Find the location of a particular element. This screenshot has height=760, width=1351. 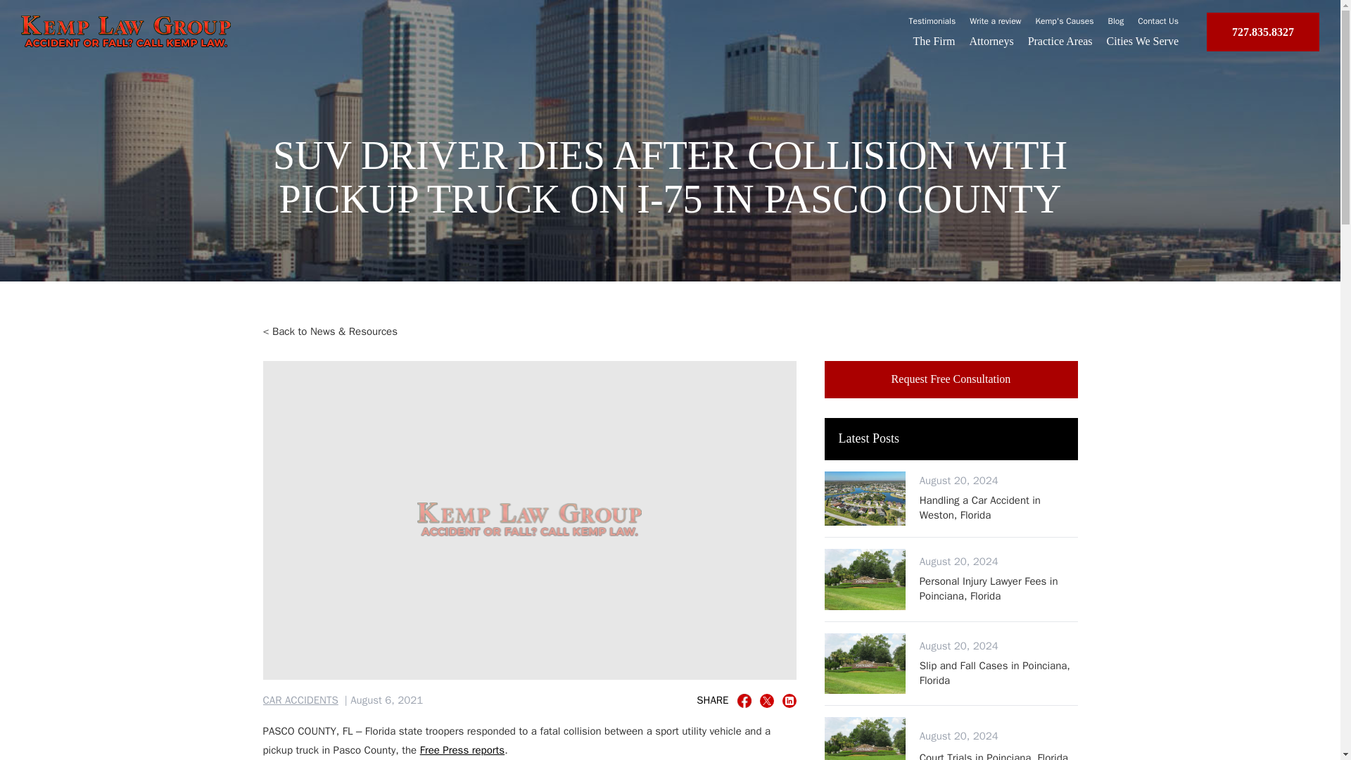

Kemp's Causes is located at coordinates (1065, 20).